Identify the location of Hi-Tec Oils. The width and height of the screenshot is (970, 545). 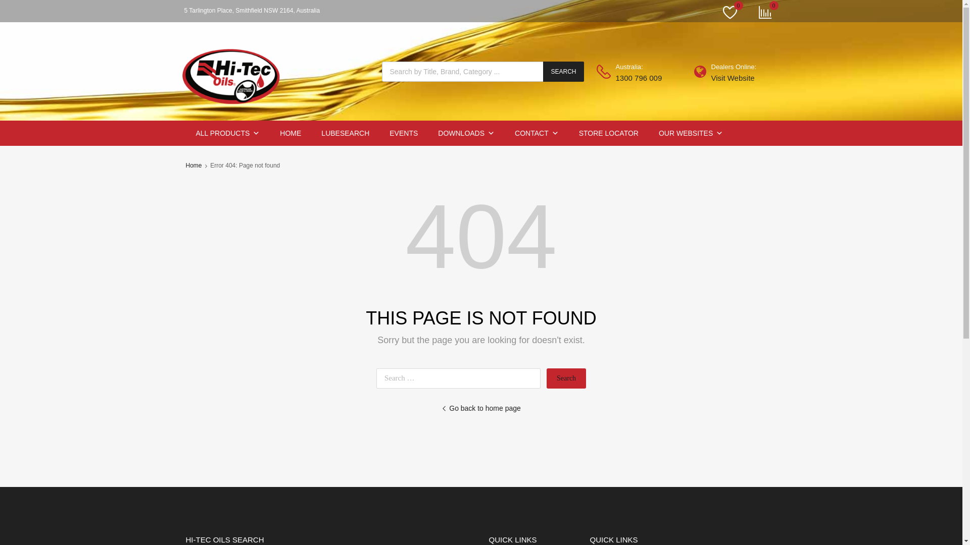
(232, 110).